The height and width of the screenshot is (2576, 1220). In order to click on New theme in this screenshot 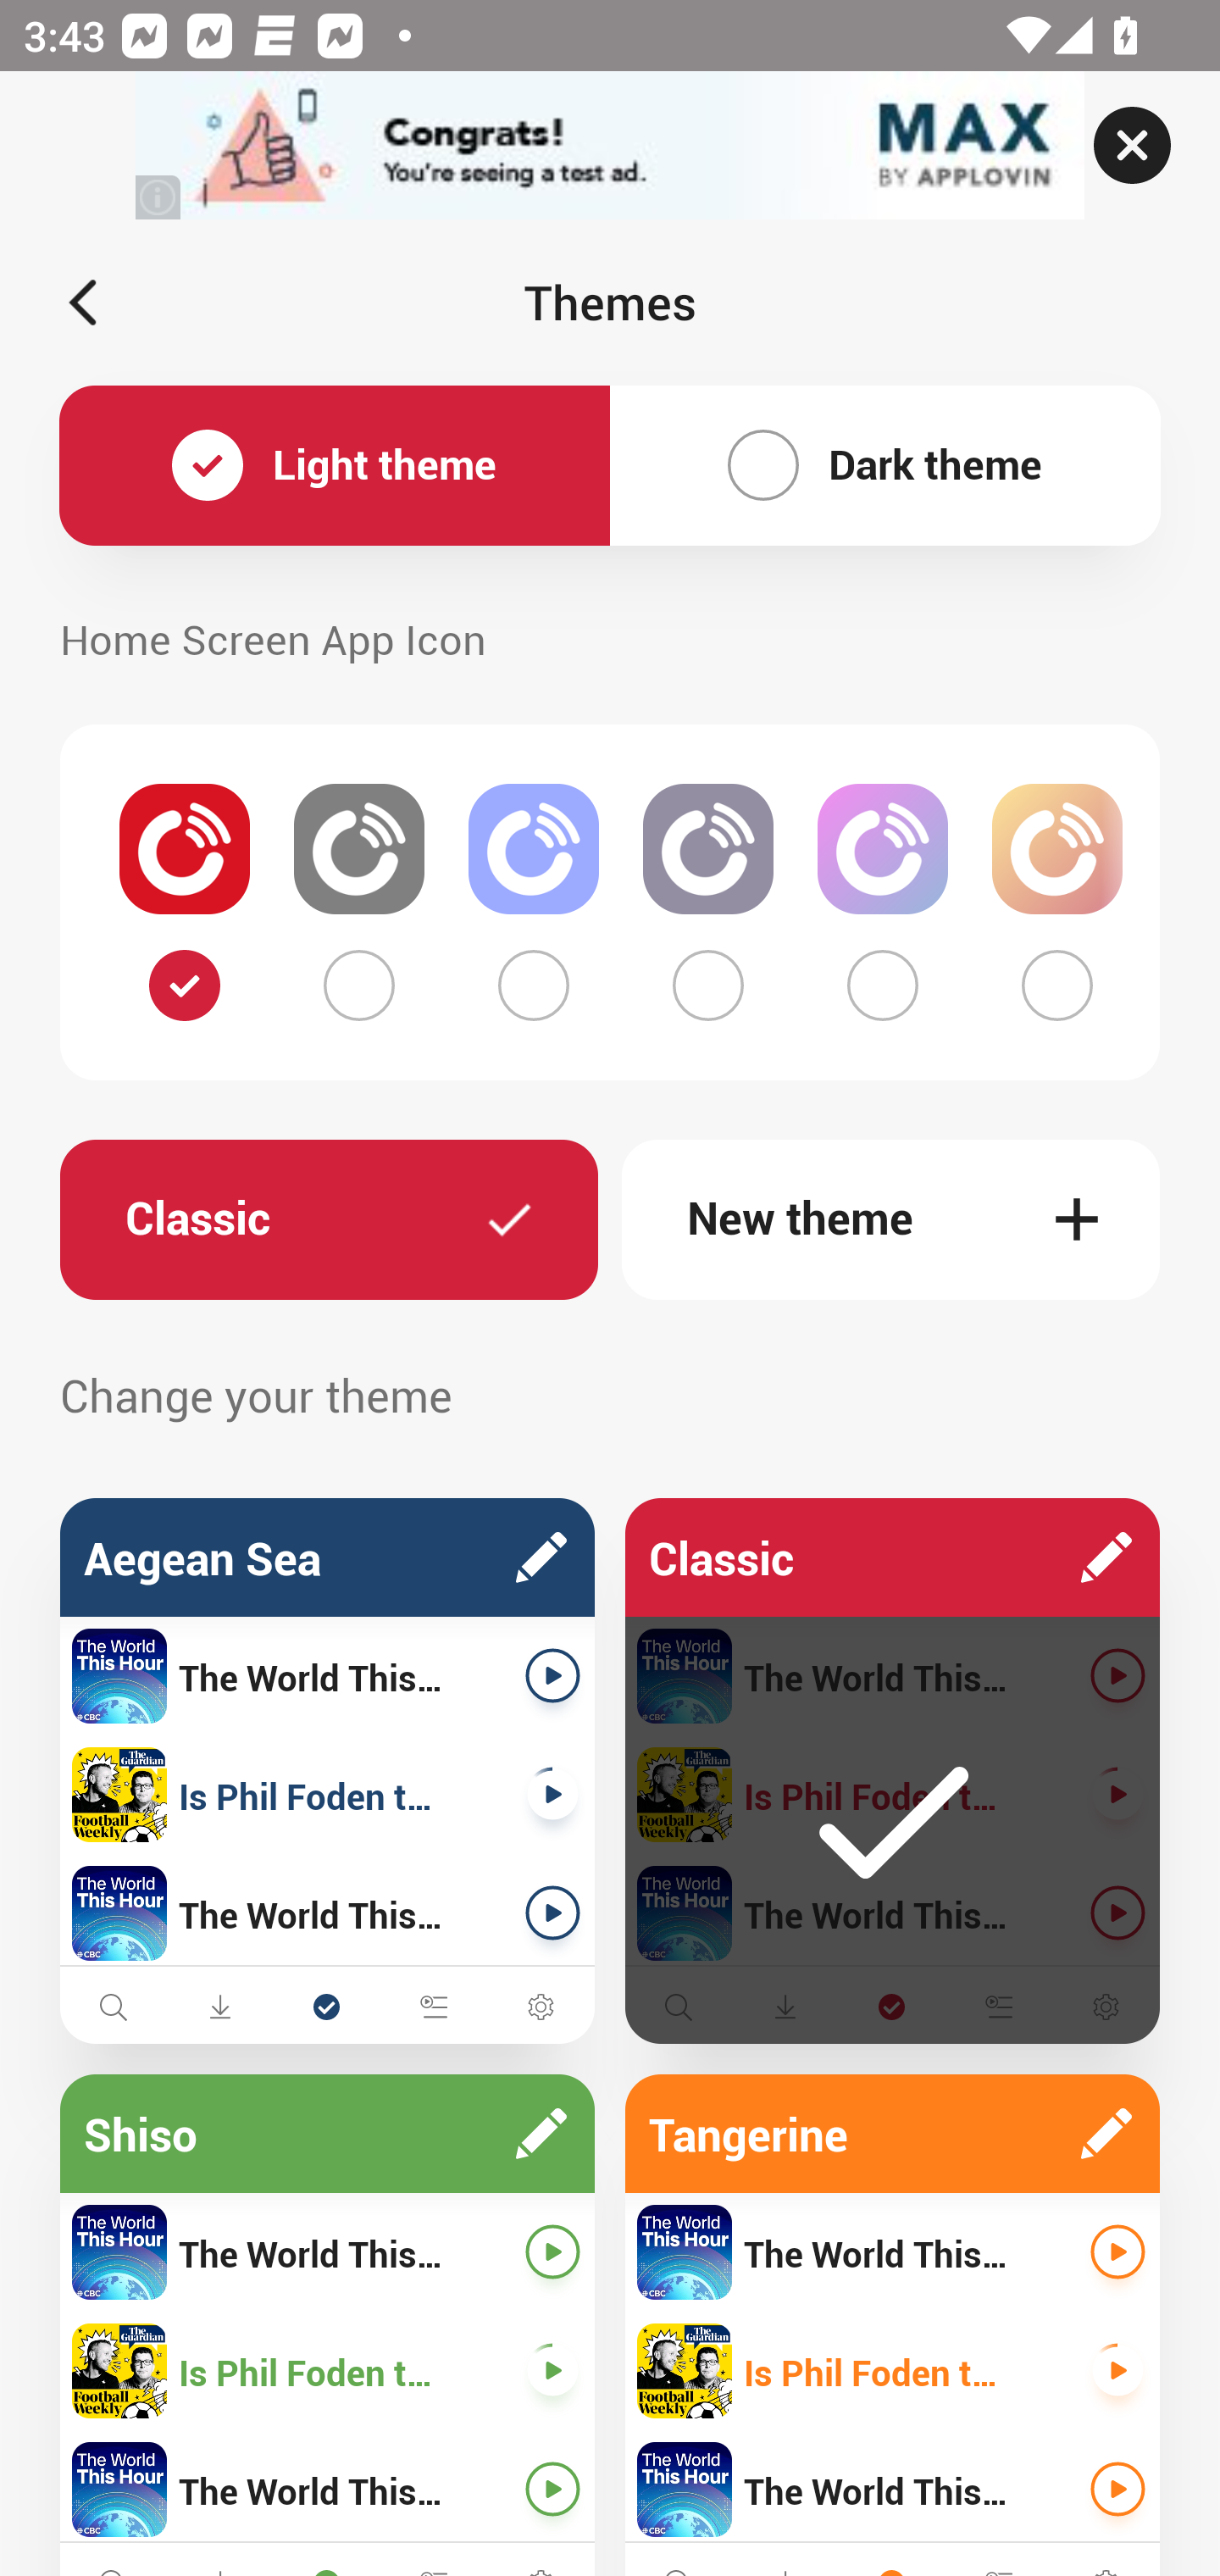, I will do `click(891, 1219)`.